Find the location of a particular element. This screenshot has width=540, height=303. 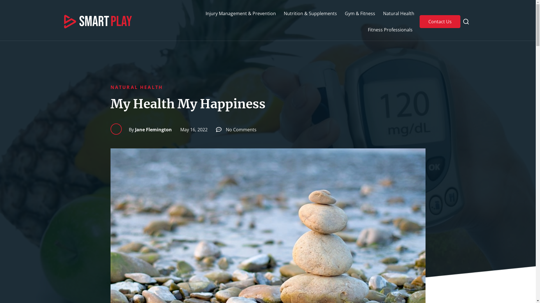

Injury Management & Prevention is located at coordinates (241, 13).